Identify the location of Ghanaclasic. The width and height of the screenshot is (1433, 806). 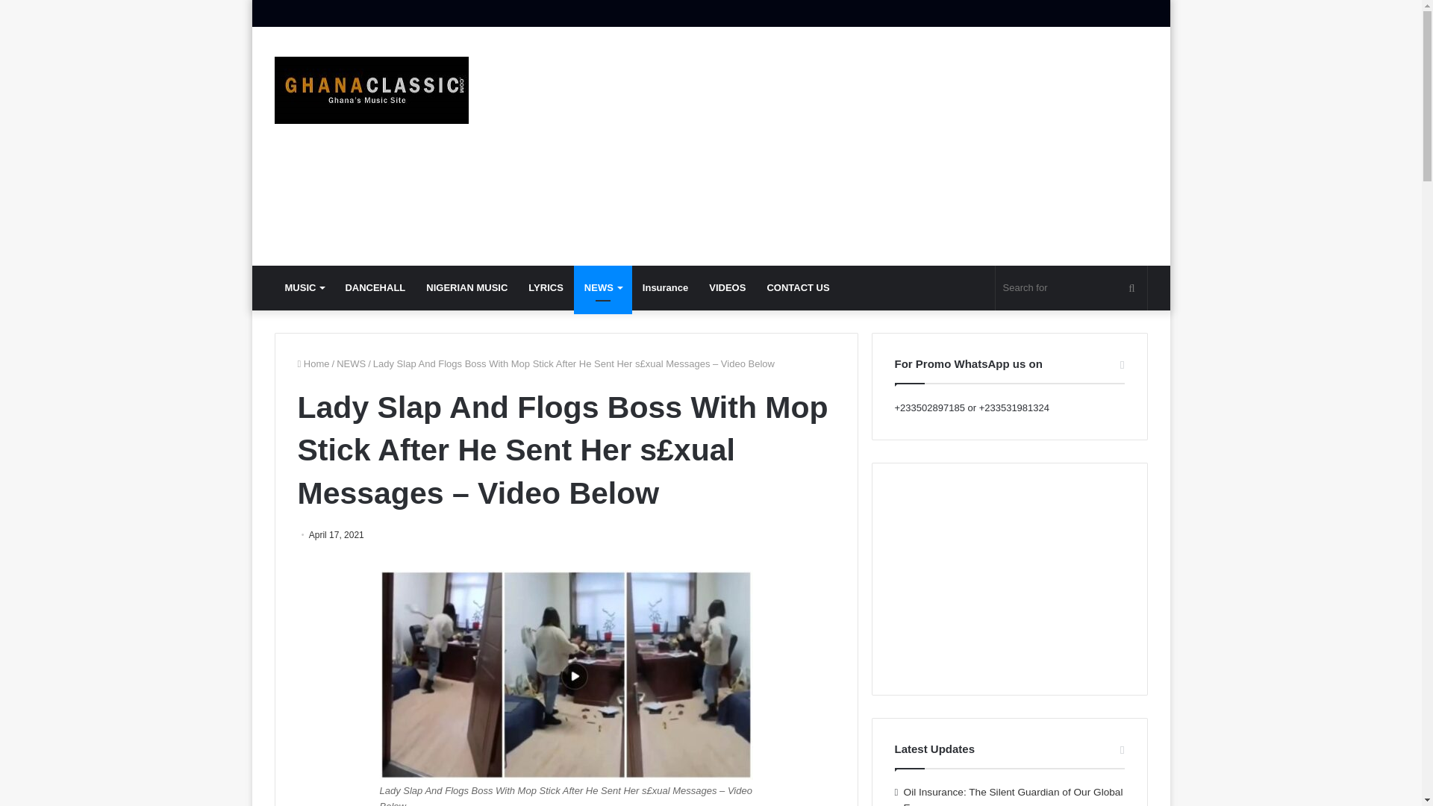
(372, 90).